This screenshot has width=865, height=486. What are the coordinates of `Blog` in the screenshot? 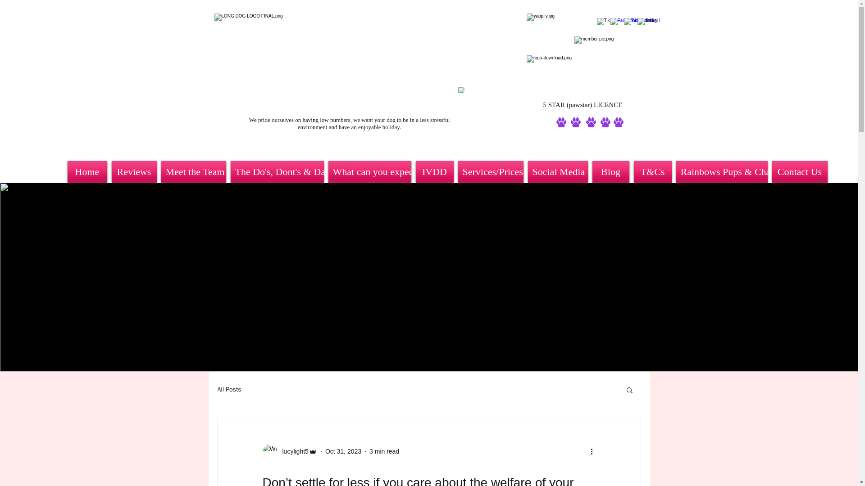 It's located at (610, 172).